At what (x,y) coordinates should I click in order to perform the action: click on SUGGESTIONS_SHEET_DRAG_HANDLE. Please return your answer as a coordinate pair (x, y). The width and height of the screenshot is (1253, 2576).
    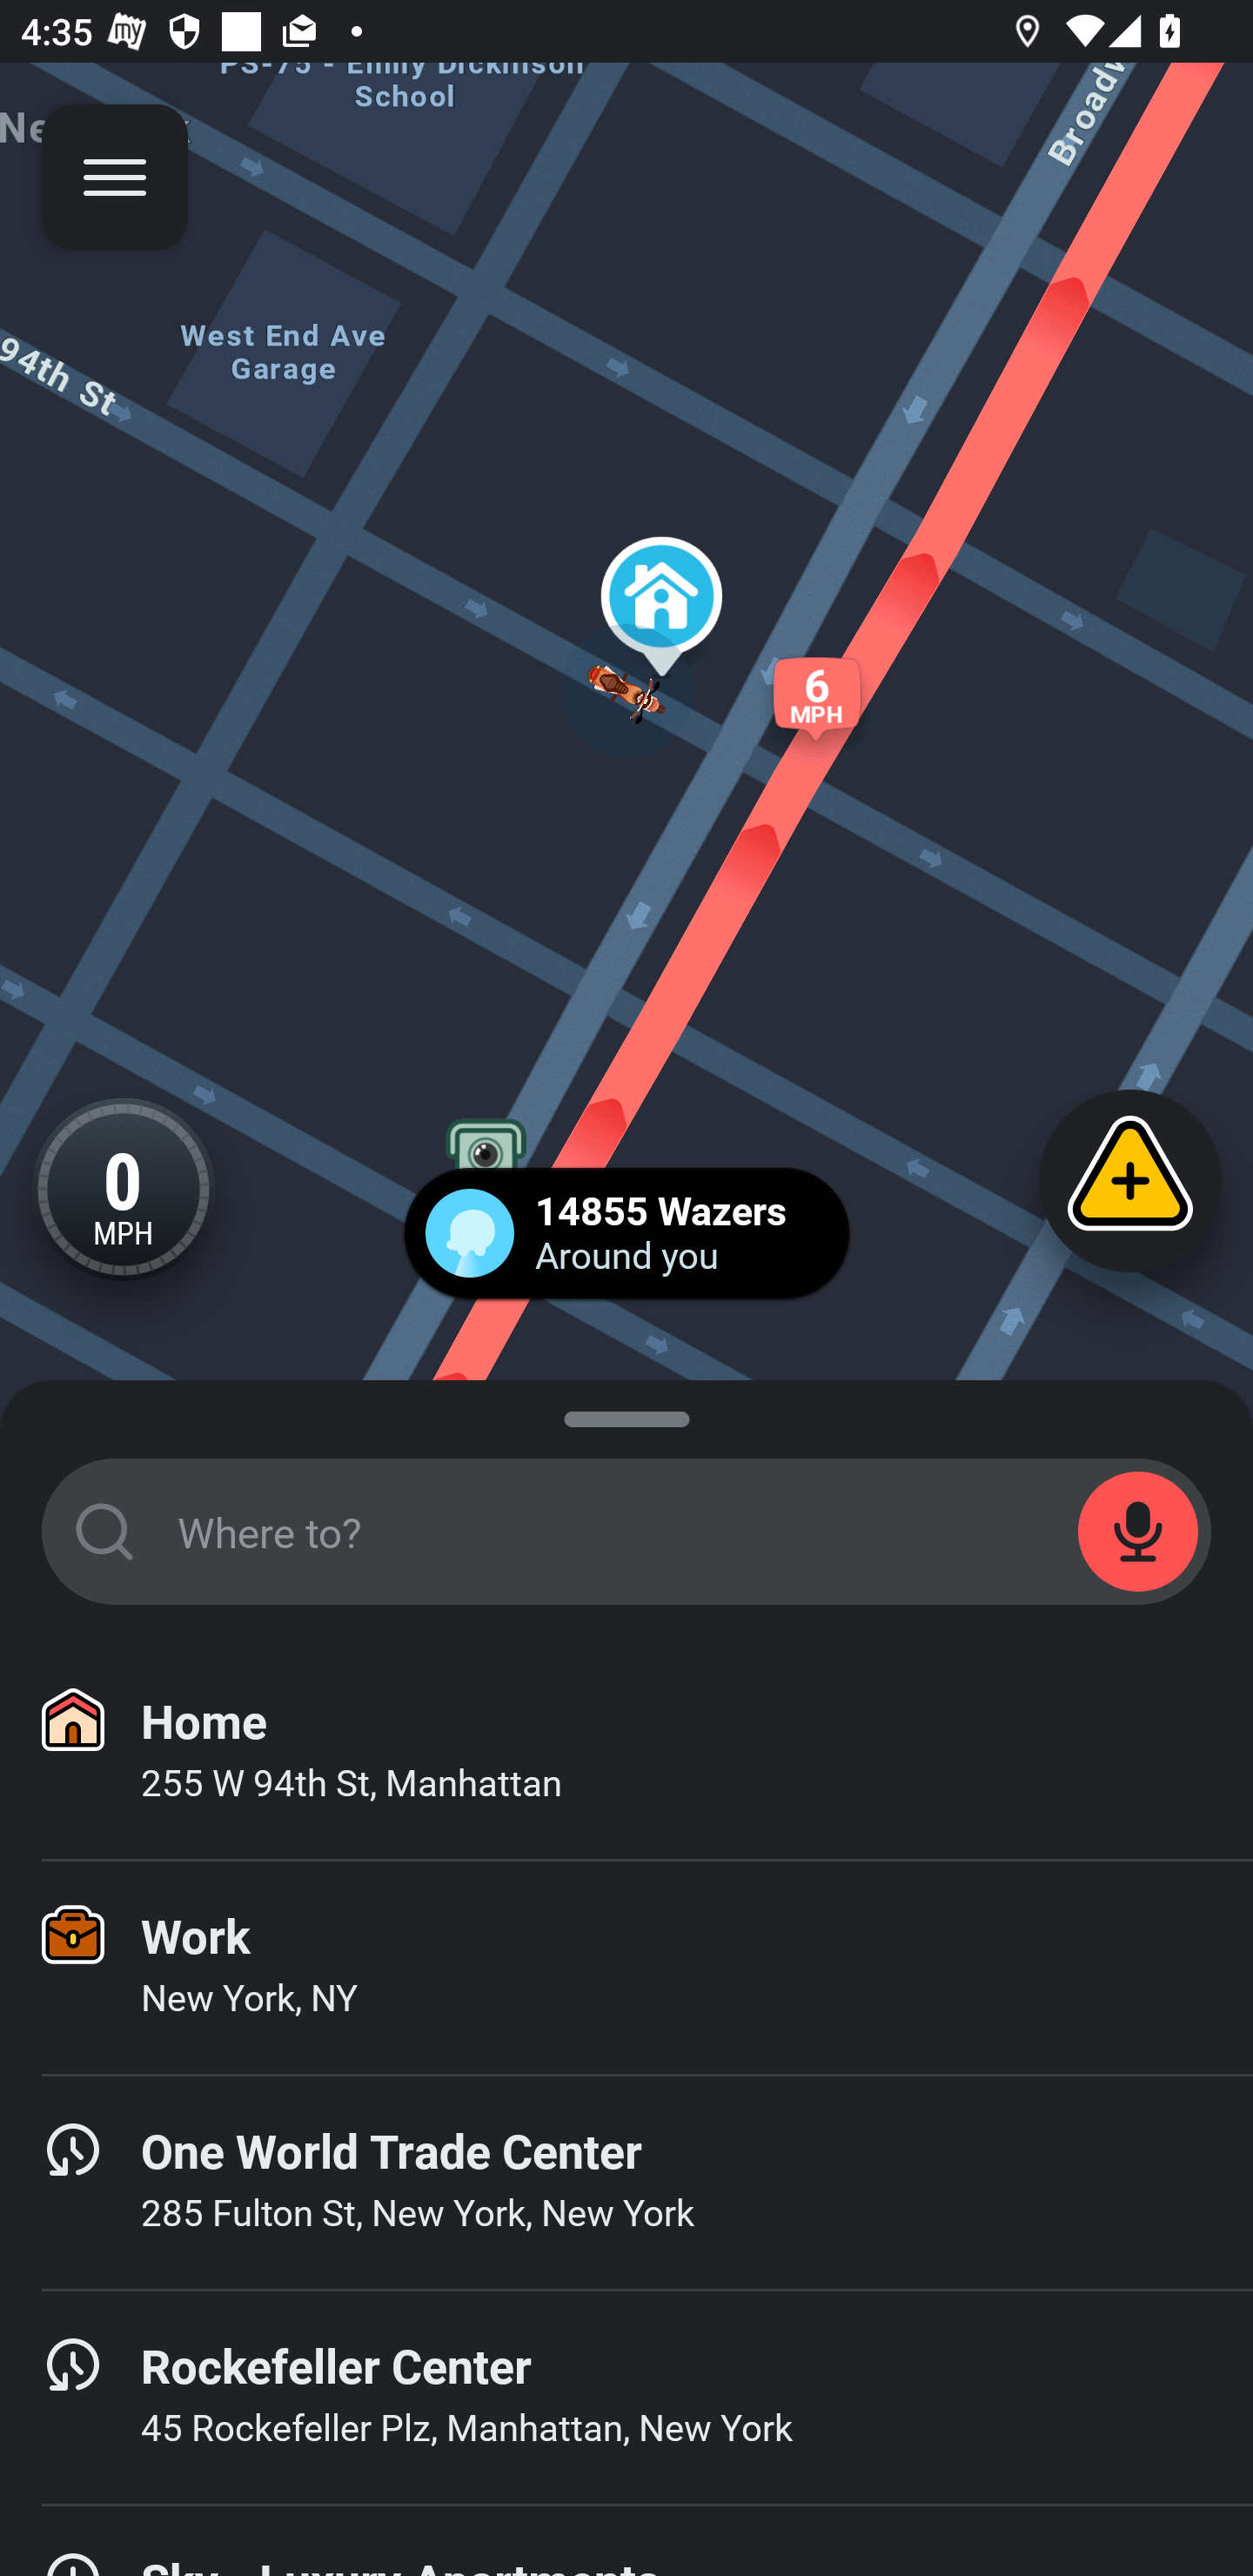
    Looking at the image, I should click on (626, 1413).